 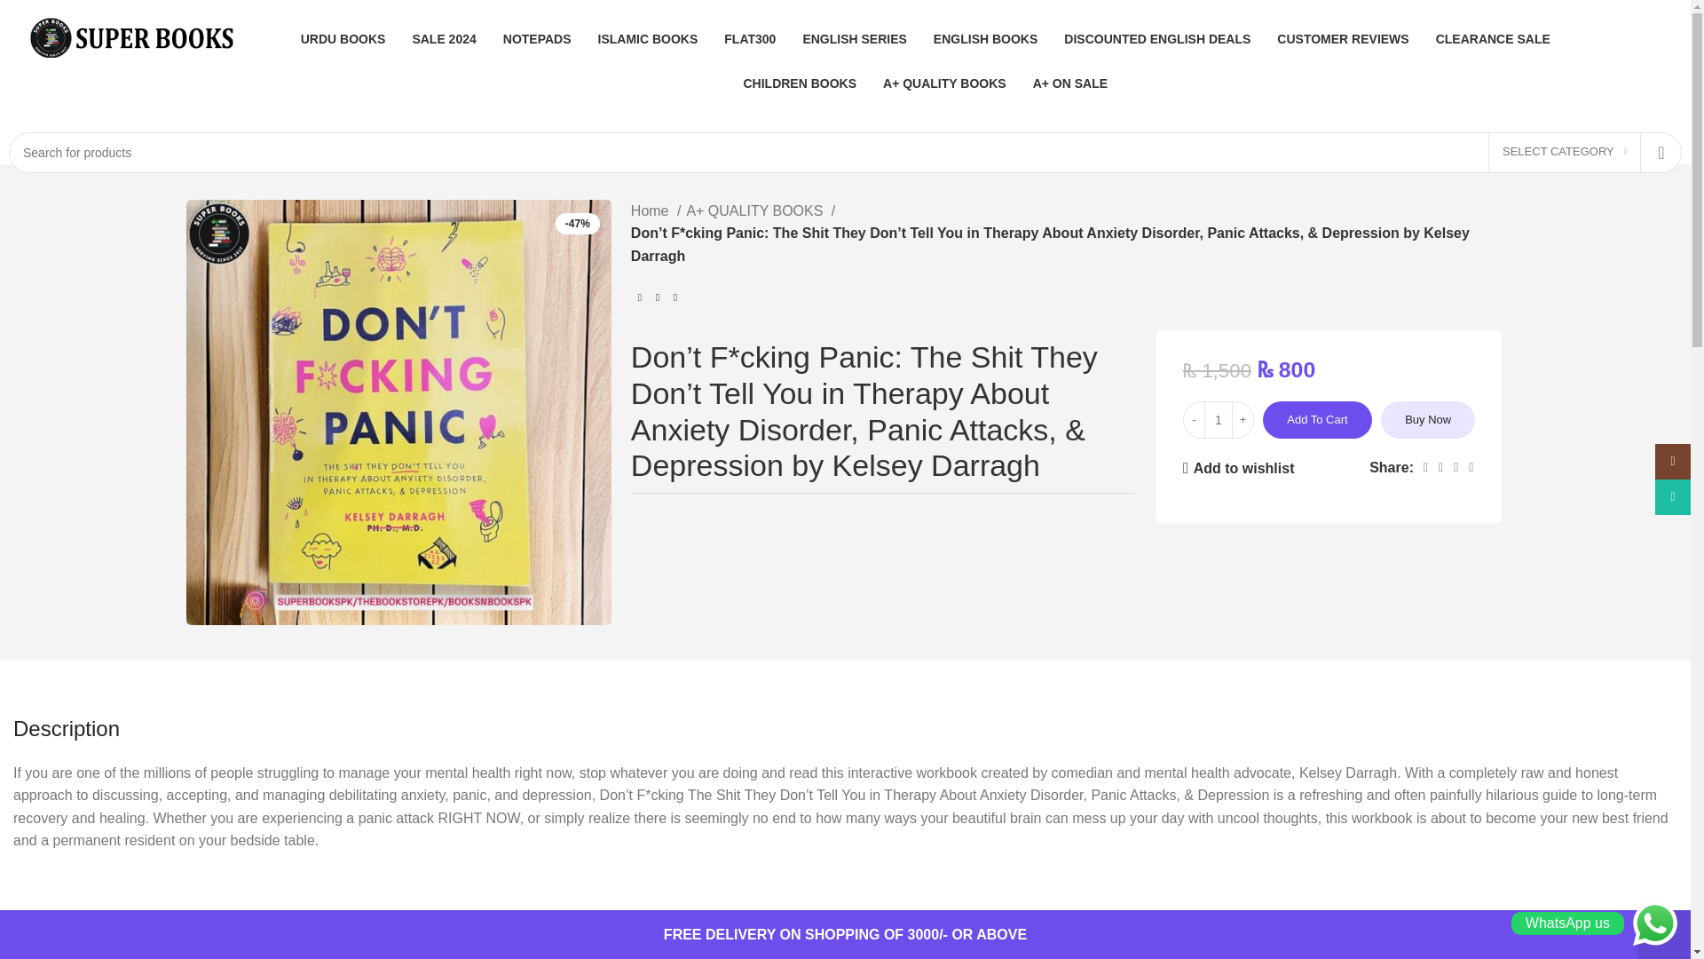 I want to click on ENGLISH BOOKS, so click(x=985, y=39).